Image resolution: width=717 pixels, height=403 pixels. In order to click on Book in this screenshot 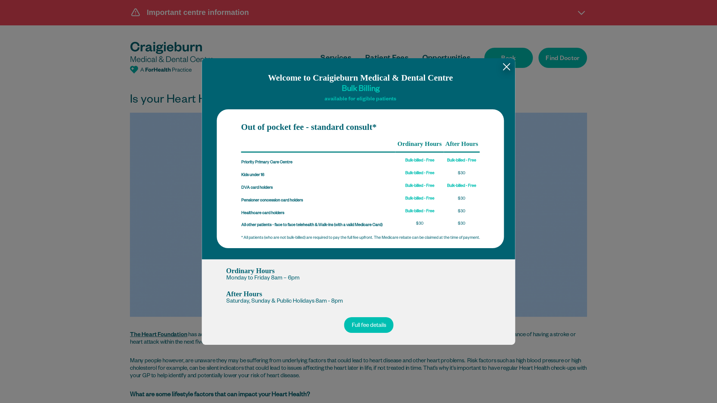, I will do `click(509, 58)`.